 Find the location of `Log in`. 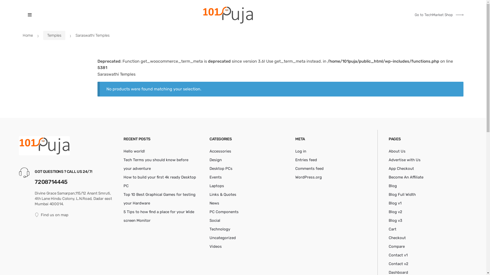

Log in is located at coordinates (301, 151).